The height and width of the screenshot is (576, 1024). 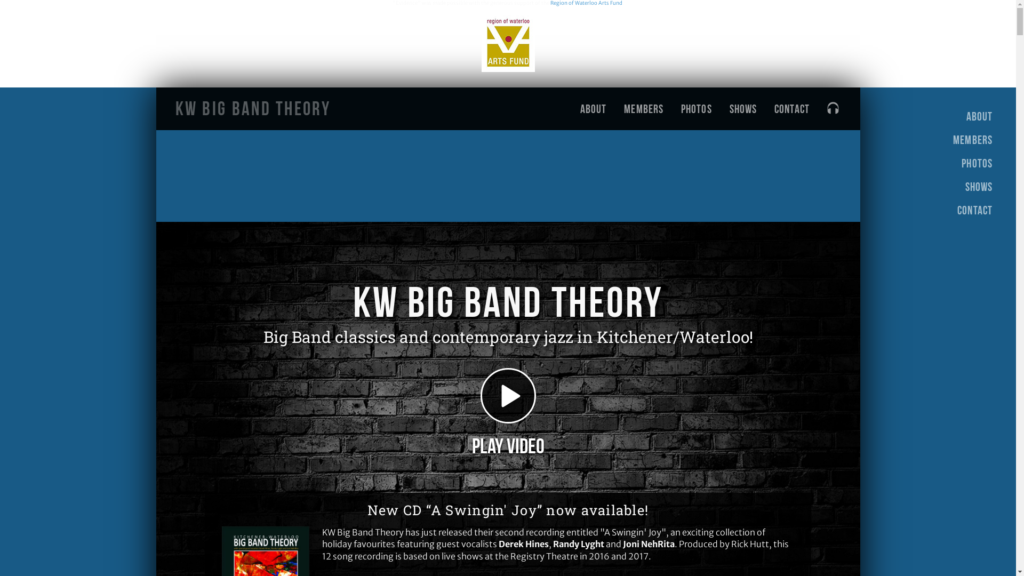 What do you see at coordinates (980, 116) in the screenshot?
I see `ABOUT` at bounding box center [980, 116].